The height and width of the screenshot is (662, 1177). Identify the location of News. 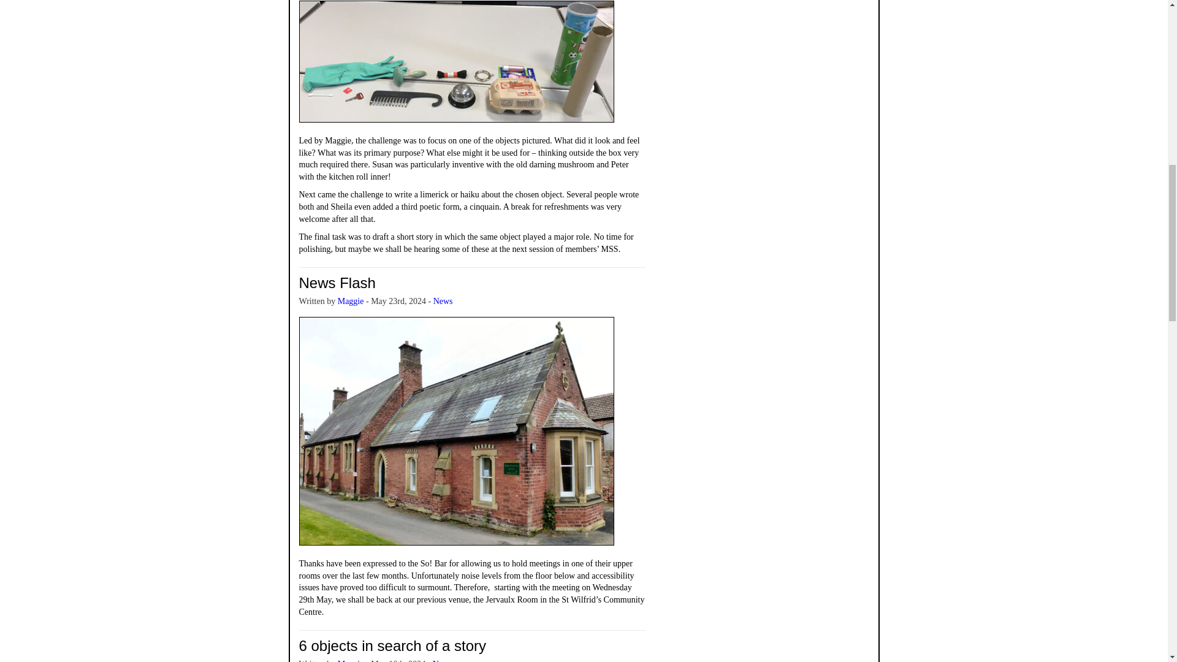
(443, 300).